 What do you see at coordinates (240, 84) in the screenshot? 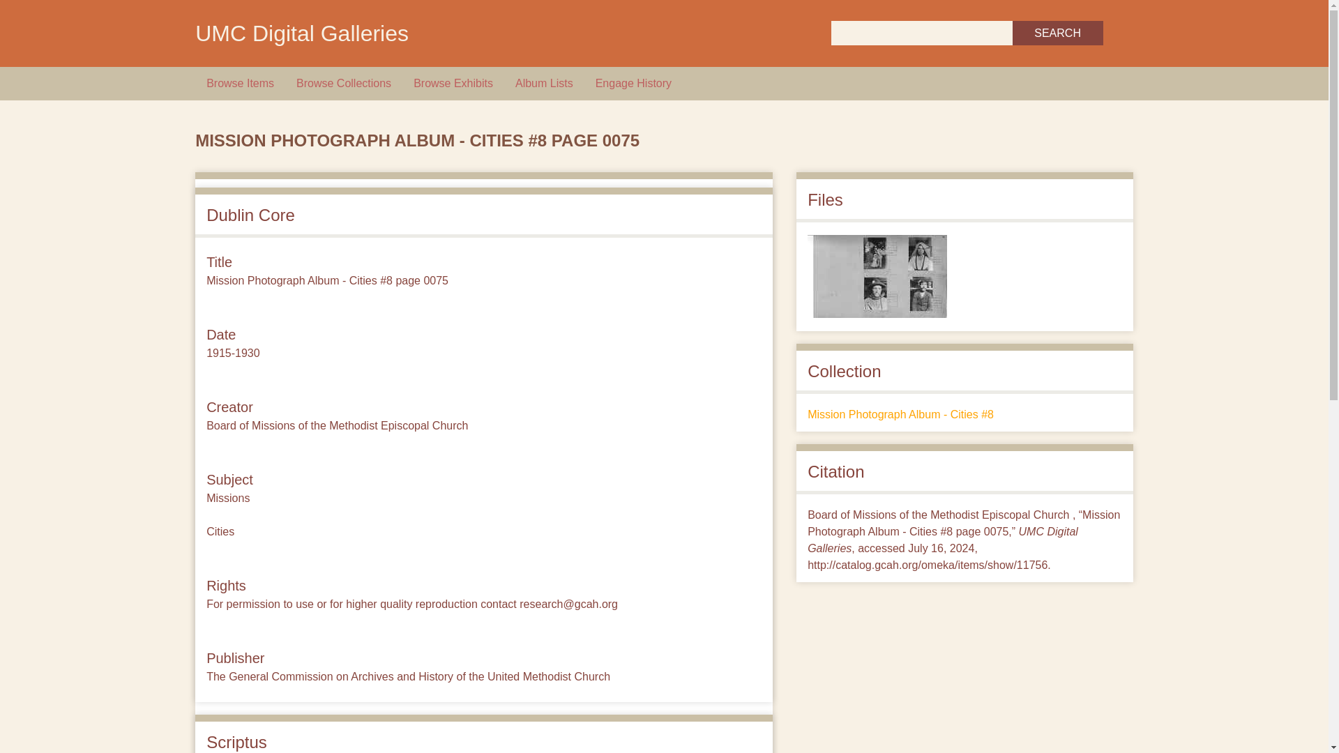
I see `Browse Items` at bounding box center [240, 84].